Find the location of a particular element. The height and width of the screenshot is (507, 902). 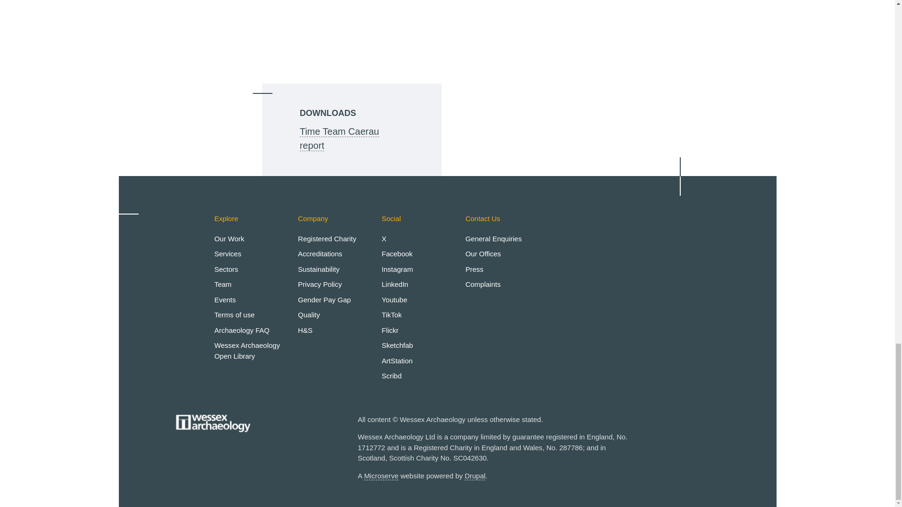

Team is located at coordinates (223, 284).